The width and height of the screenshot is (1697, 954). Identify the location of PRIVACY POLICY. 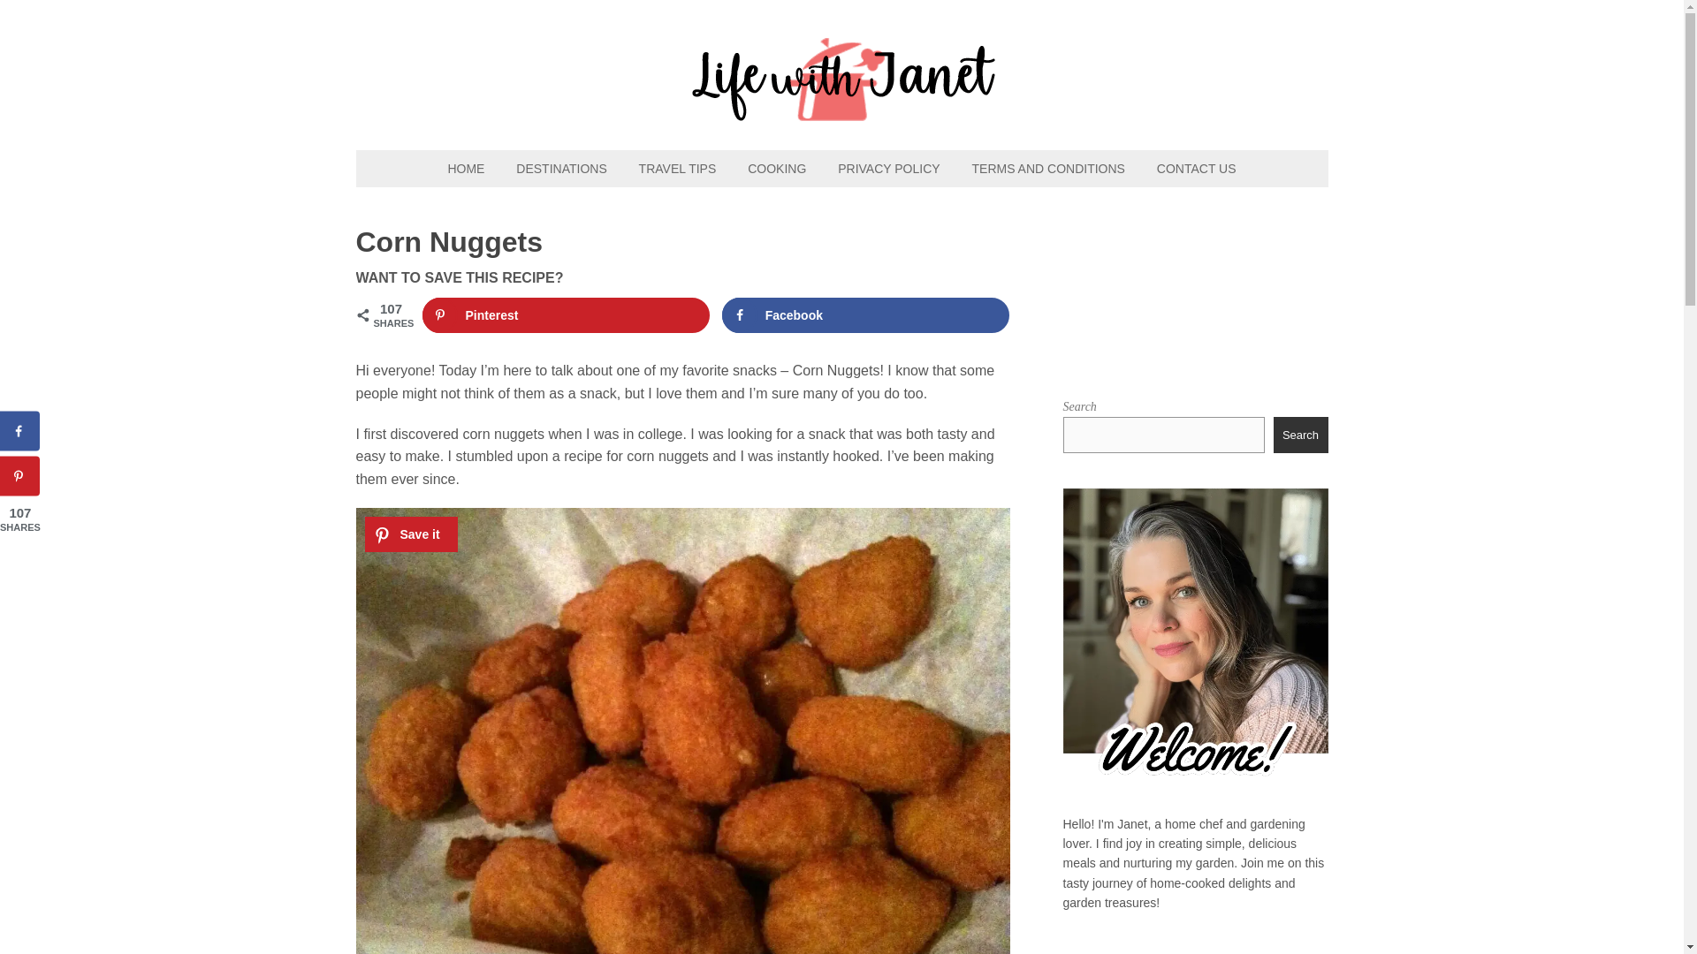
(888, 168).